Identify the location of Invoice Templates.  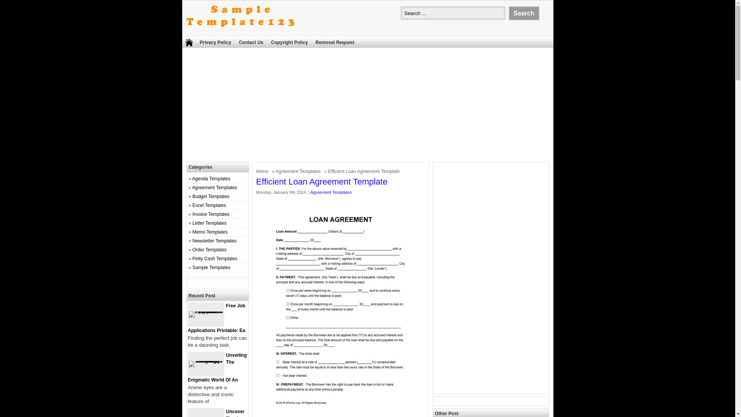
(211, 214).